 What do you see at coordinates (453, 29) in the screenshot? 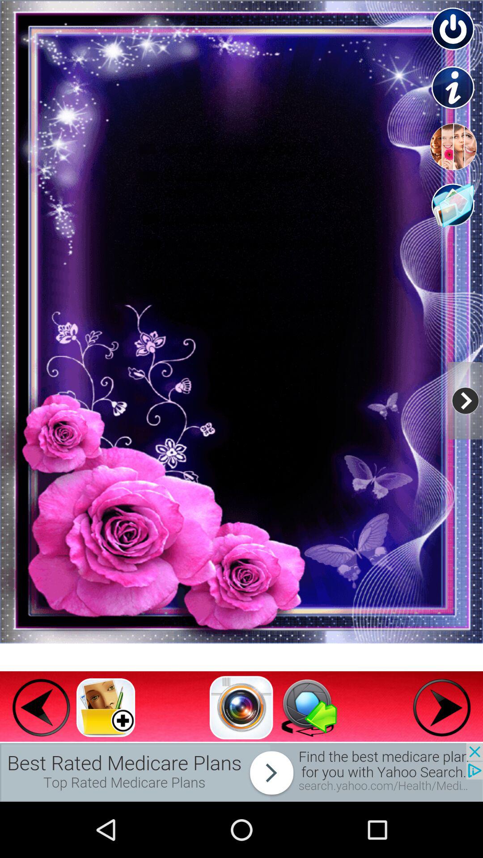
I see `click on power button` at bounding box center [453, 29].